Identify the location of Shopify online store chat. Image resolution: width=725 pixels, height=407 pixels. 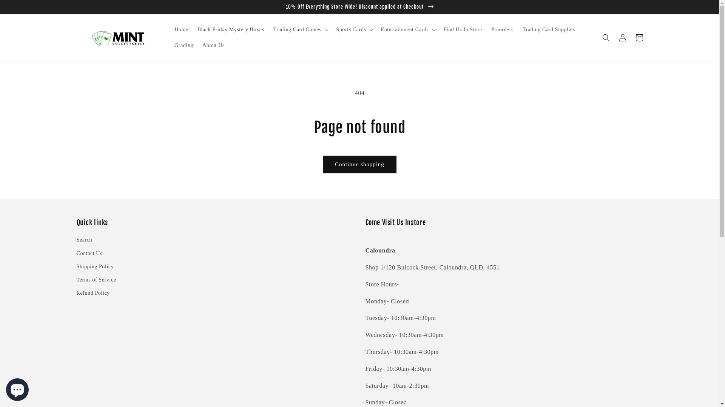
(17, 388).